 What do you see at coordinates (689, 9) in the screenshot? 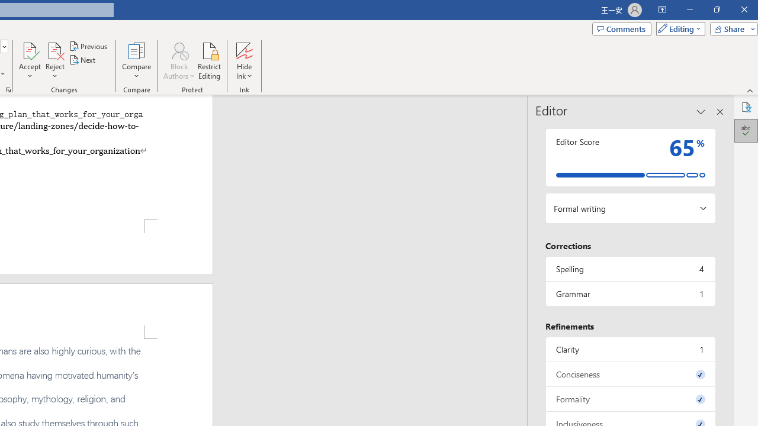
I see `Minimize` at bounding box center [689, 9].